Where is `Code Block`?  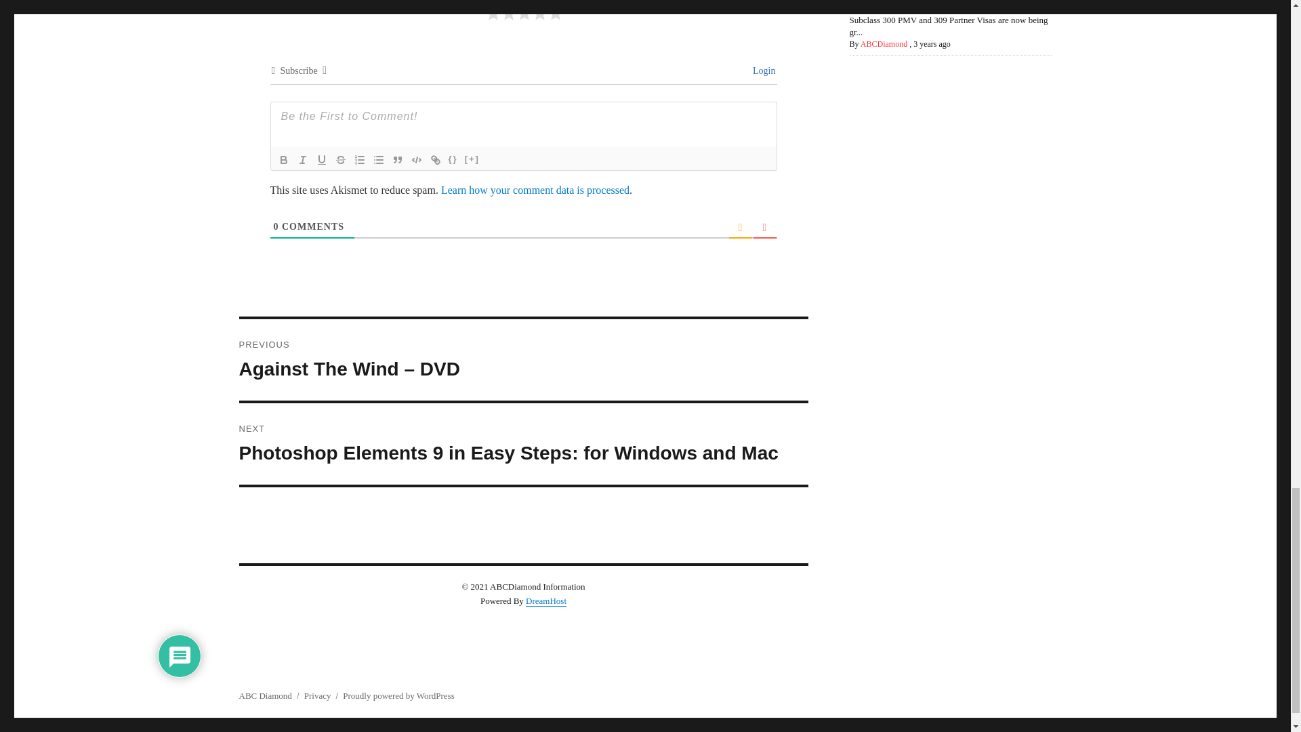 Code Block is located at coordinates (415, 160).